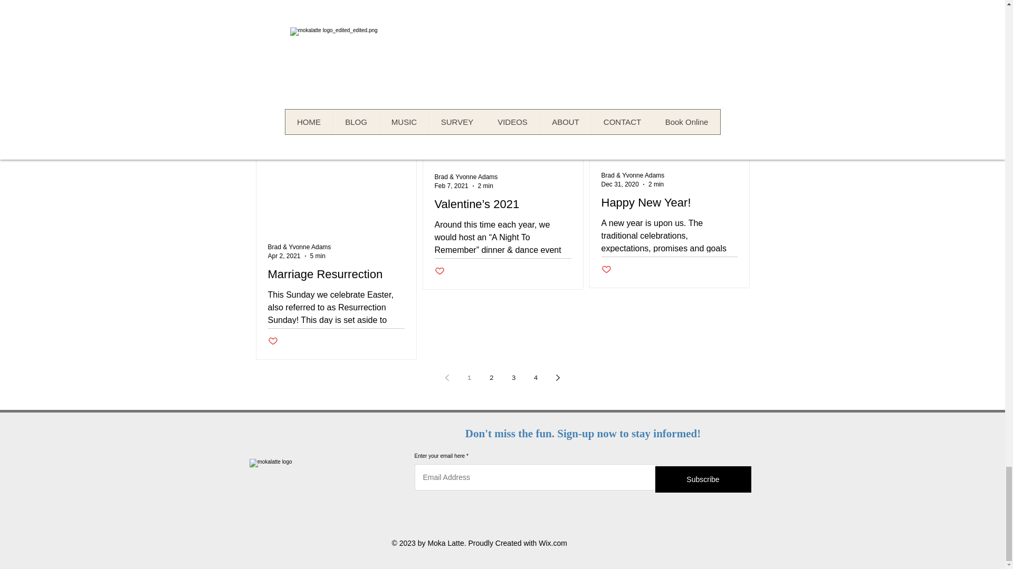 The width and height of the screenshot is (1013, 569). I want to click on Post not marked as liked, so click(273, 341).